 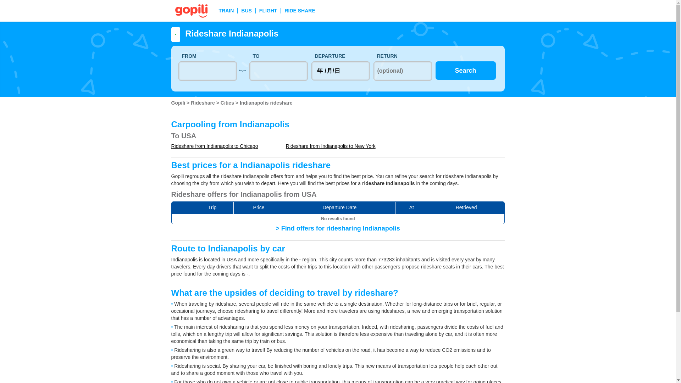 What do you see at coordinates (179, 103) in the screenshot?
I see `Gopili` at bounding box center [179, 103].